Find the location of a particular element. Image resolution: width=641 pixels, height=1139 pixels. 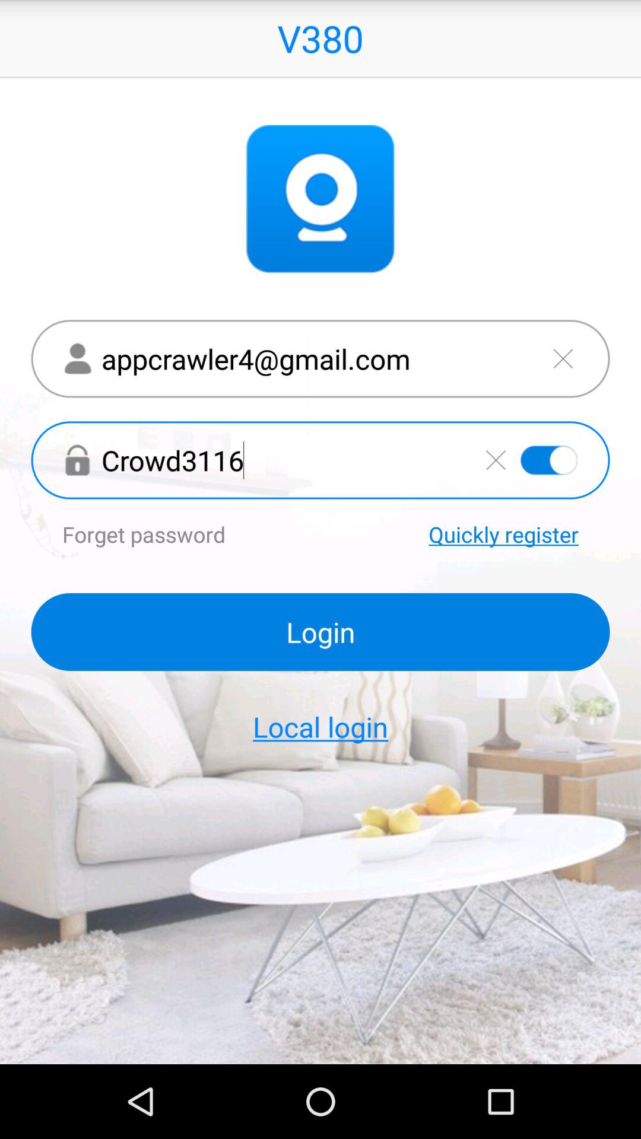

clear field is located at coordinates (496, 460).